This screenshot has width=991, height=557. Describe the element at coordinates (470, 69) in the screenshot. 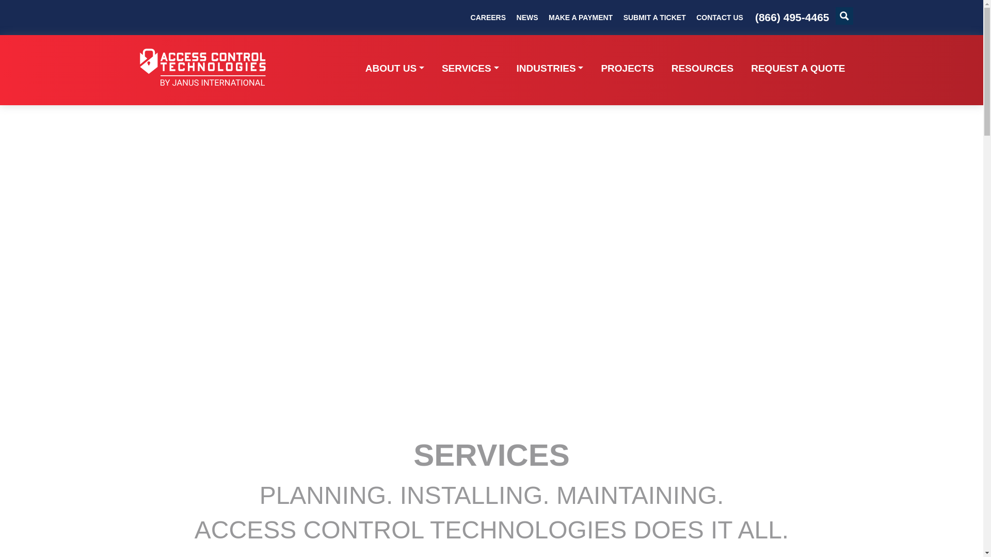

I see `SERVICES` at that location.